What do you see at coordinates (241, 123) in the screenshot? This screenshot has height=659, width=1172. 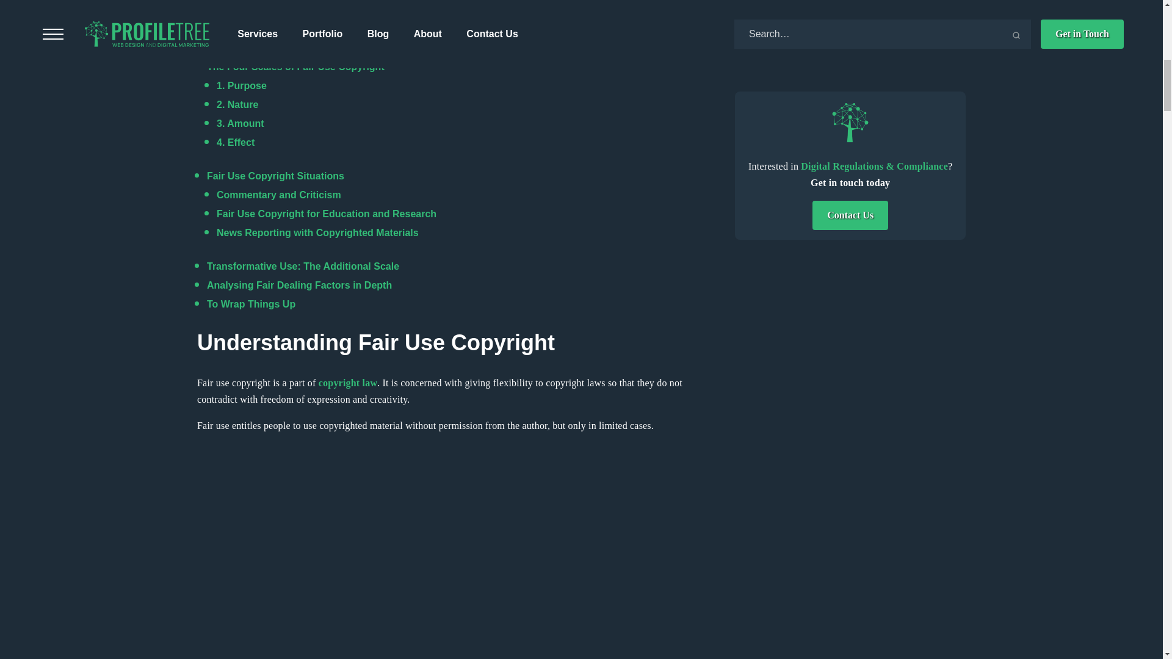 I see `3. Amount` at bounding box center [241, 123].